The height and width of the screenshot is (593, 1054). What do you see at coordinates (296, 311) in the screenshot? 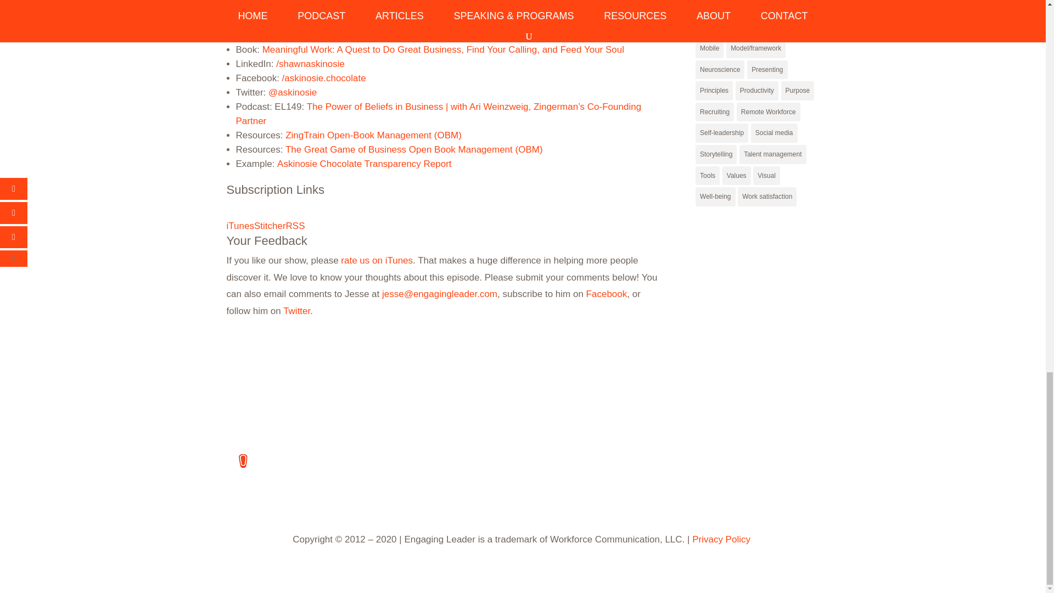
I see `Twitter` at bounding box center [296, 311].